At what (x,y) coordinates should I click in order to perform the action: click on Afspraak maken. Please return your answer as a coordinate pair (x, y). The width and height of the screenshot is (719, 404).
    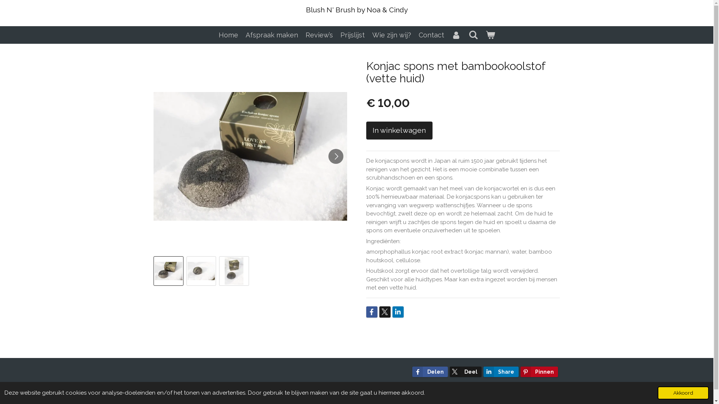
    Looking at the image, I should click on (272, 35).